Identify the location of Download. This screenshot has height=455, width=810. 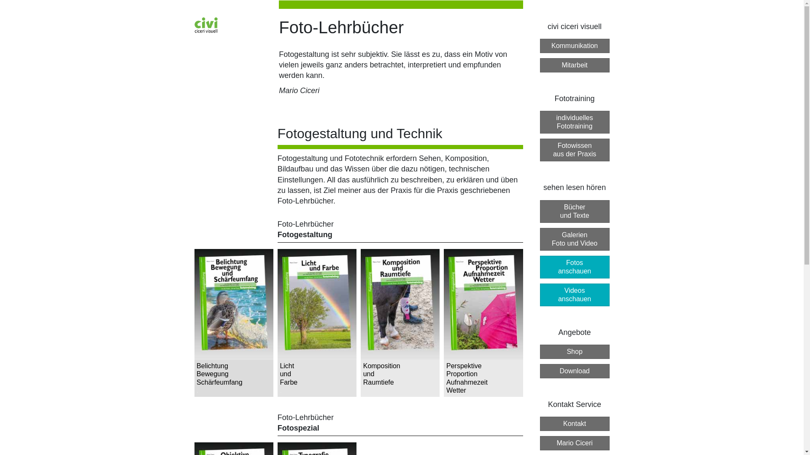
(575, 371).